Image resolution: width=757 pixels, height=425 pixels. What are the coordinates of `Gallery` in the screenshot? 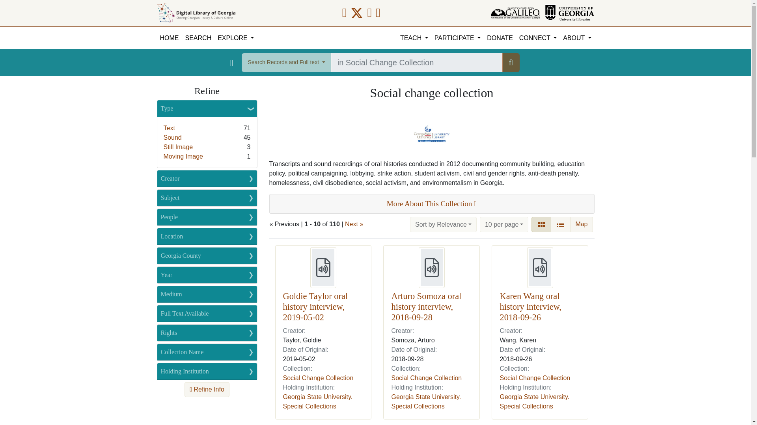 It's located at (541, 224).